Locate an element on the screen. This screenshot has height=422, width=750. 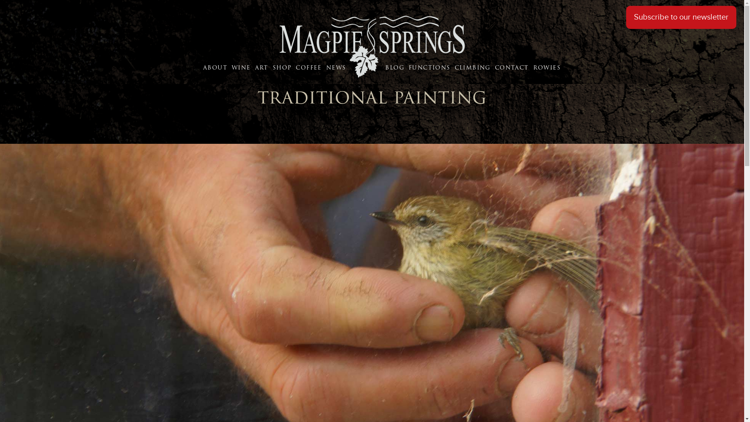
BLOG is located at coordinates (378, 68).